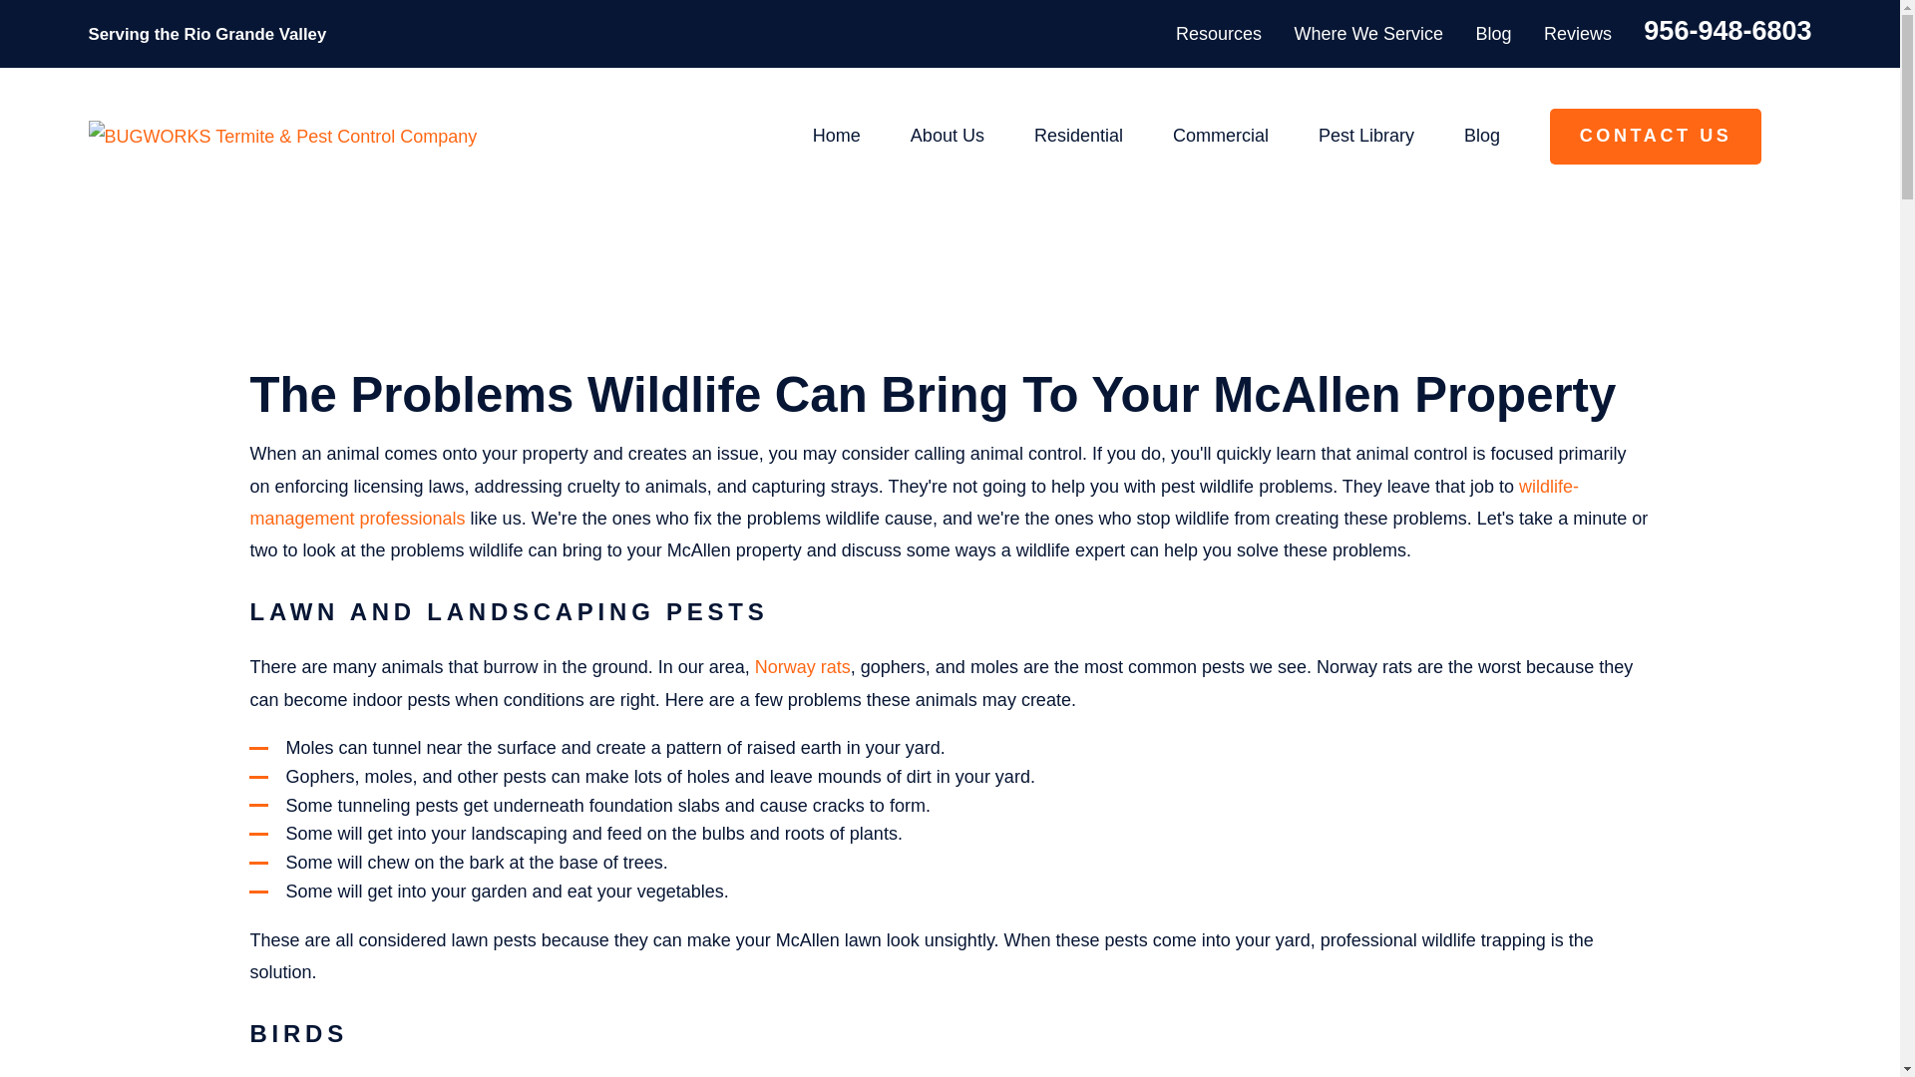 Image resolution: width=1915 pixels, height=1077 pixels. What do you see at coordinates (1366, 136) in the screenshot?
I see `Pest Library` at bounding box center [1366, 136].